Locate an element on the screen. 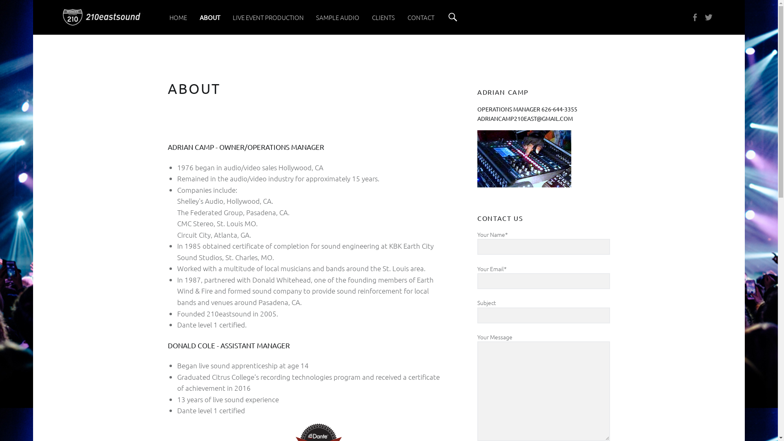 The image size is (784, 441). ABOUT is located at coordinates (210, 17).